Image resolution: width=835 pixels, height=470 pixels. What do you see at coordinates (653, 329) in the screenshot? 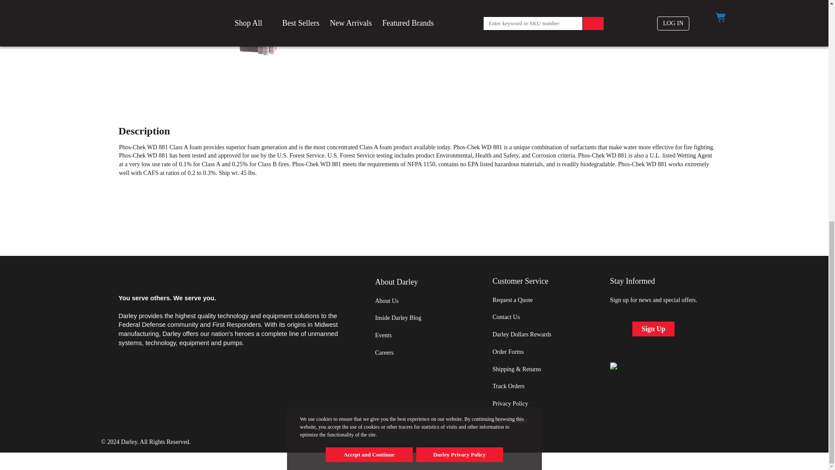
I see `Sign Up` at bounding box center [653, 329].